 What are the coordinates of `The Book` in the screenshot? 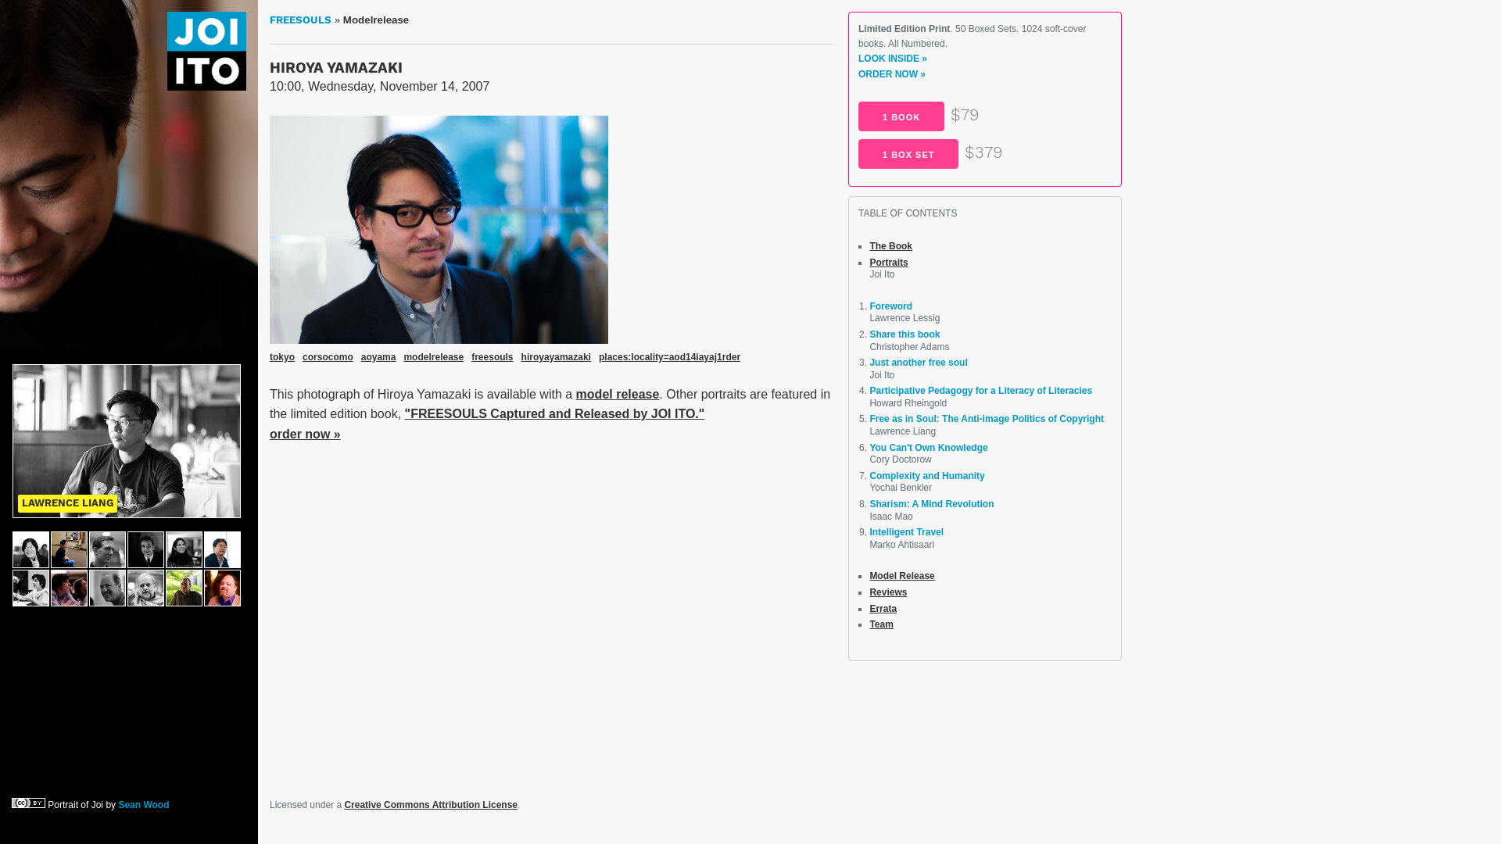 It's located at (891, 246).